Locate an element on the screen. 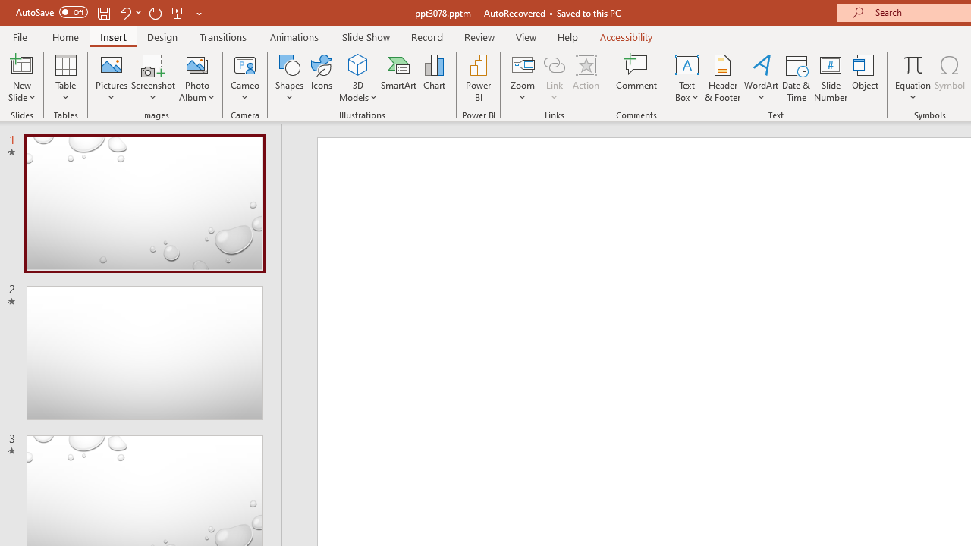 The image size is (971, 546). Equation is located at coordinates (913, 64).